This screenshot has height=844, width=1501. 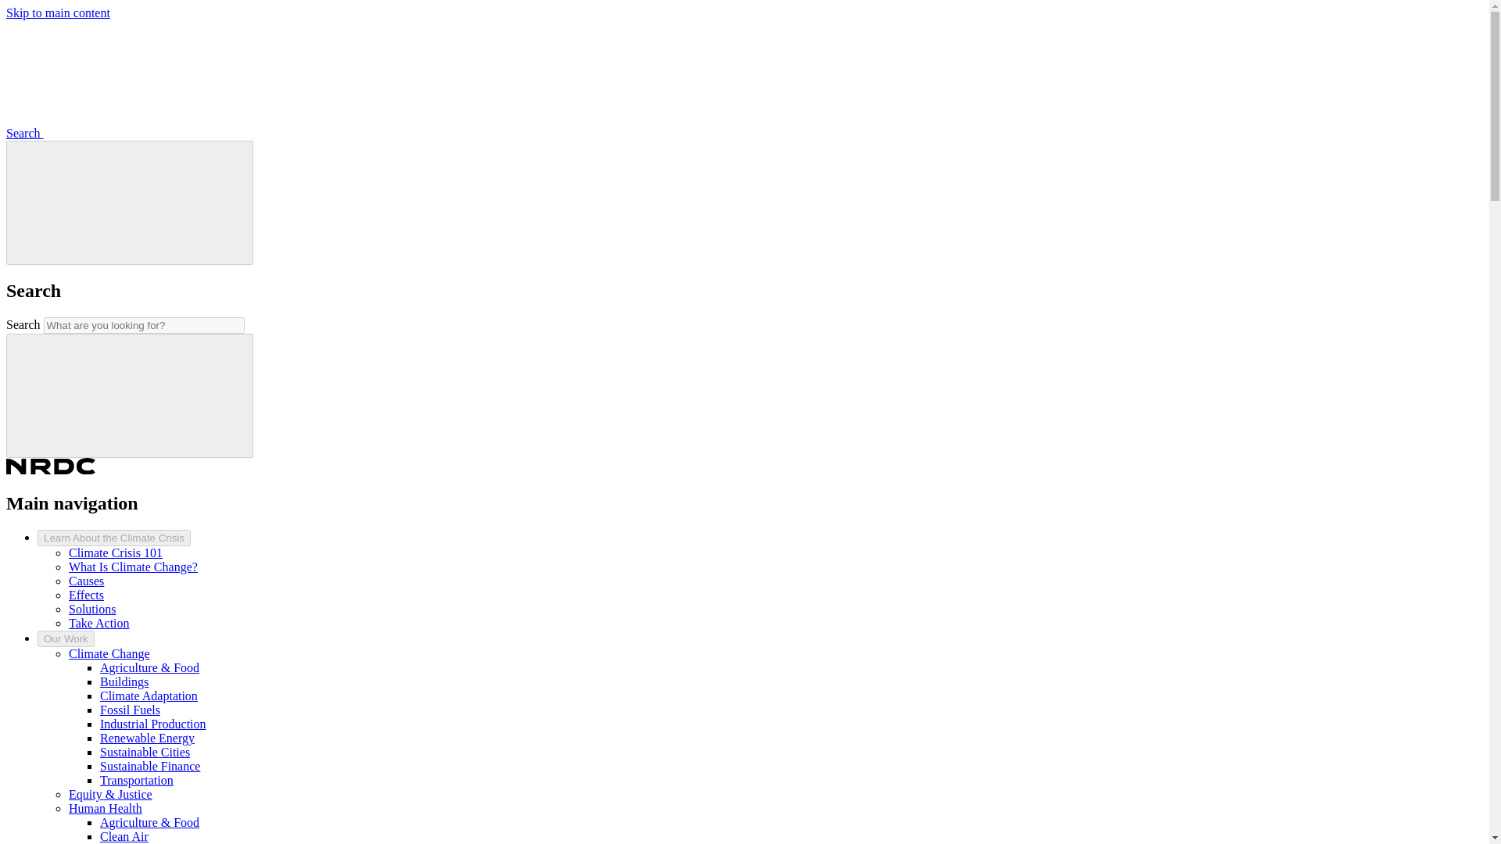 I want to click on Solutions, so click(x=92, y=610).